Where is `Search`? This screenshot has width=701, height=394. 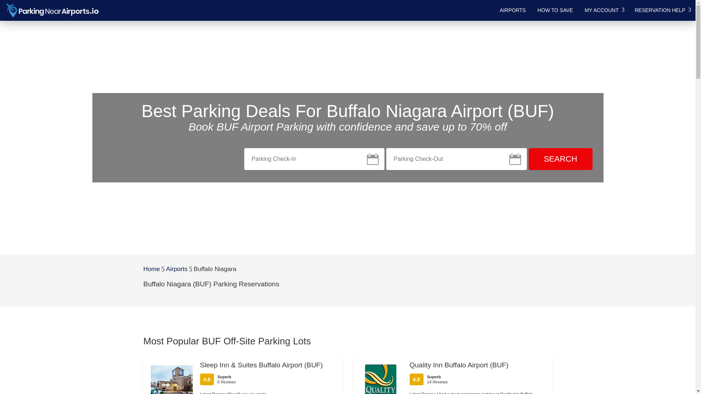
Search is located at coordinates (560, 159).